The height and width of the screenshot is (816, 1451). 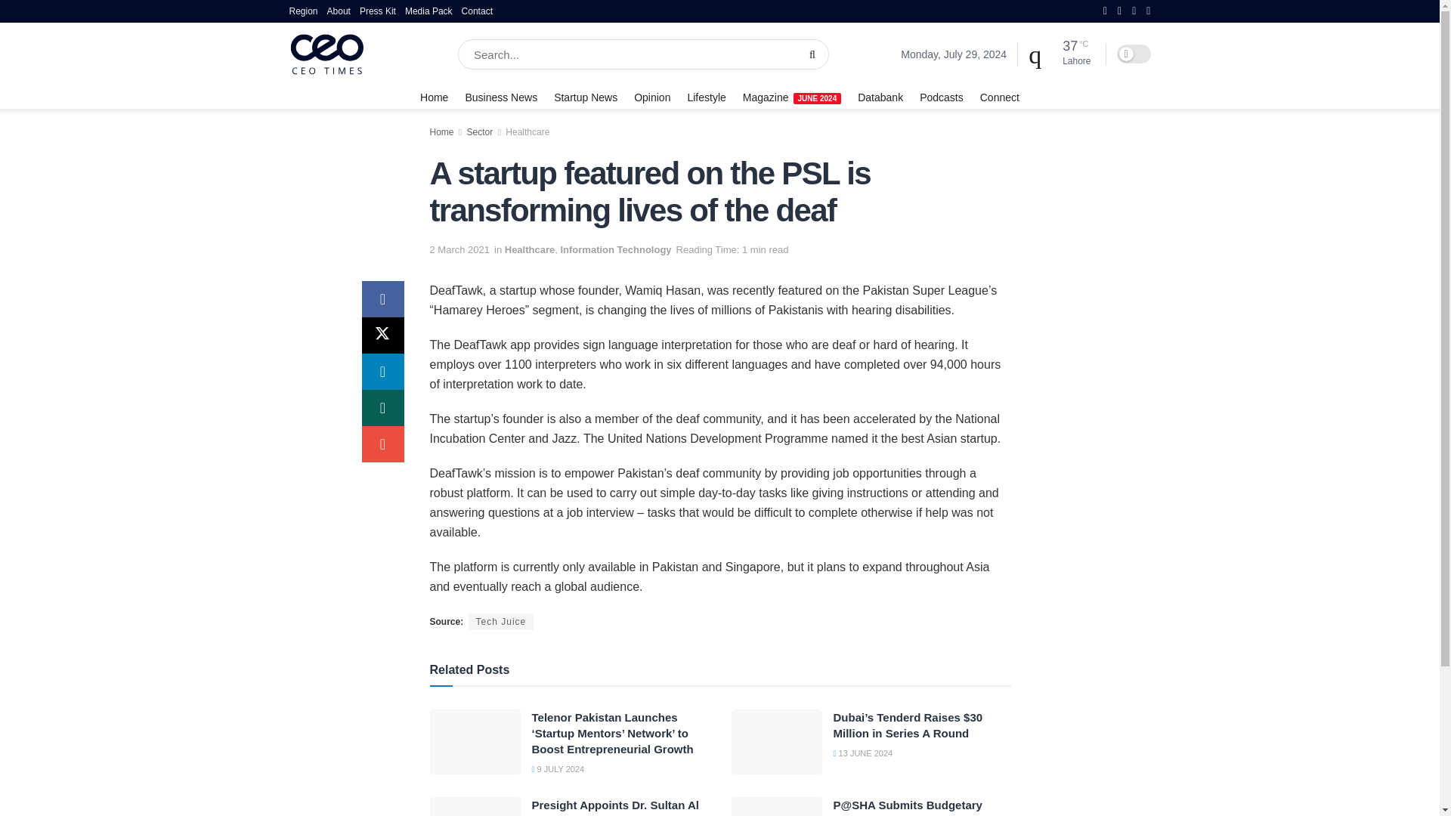 What do you see at coordinates (500, 97) in the screenshot?
I see `Business News` at bounding box center [500, 97].